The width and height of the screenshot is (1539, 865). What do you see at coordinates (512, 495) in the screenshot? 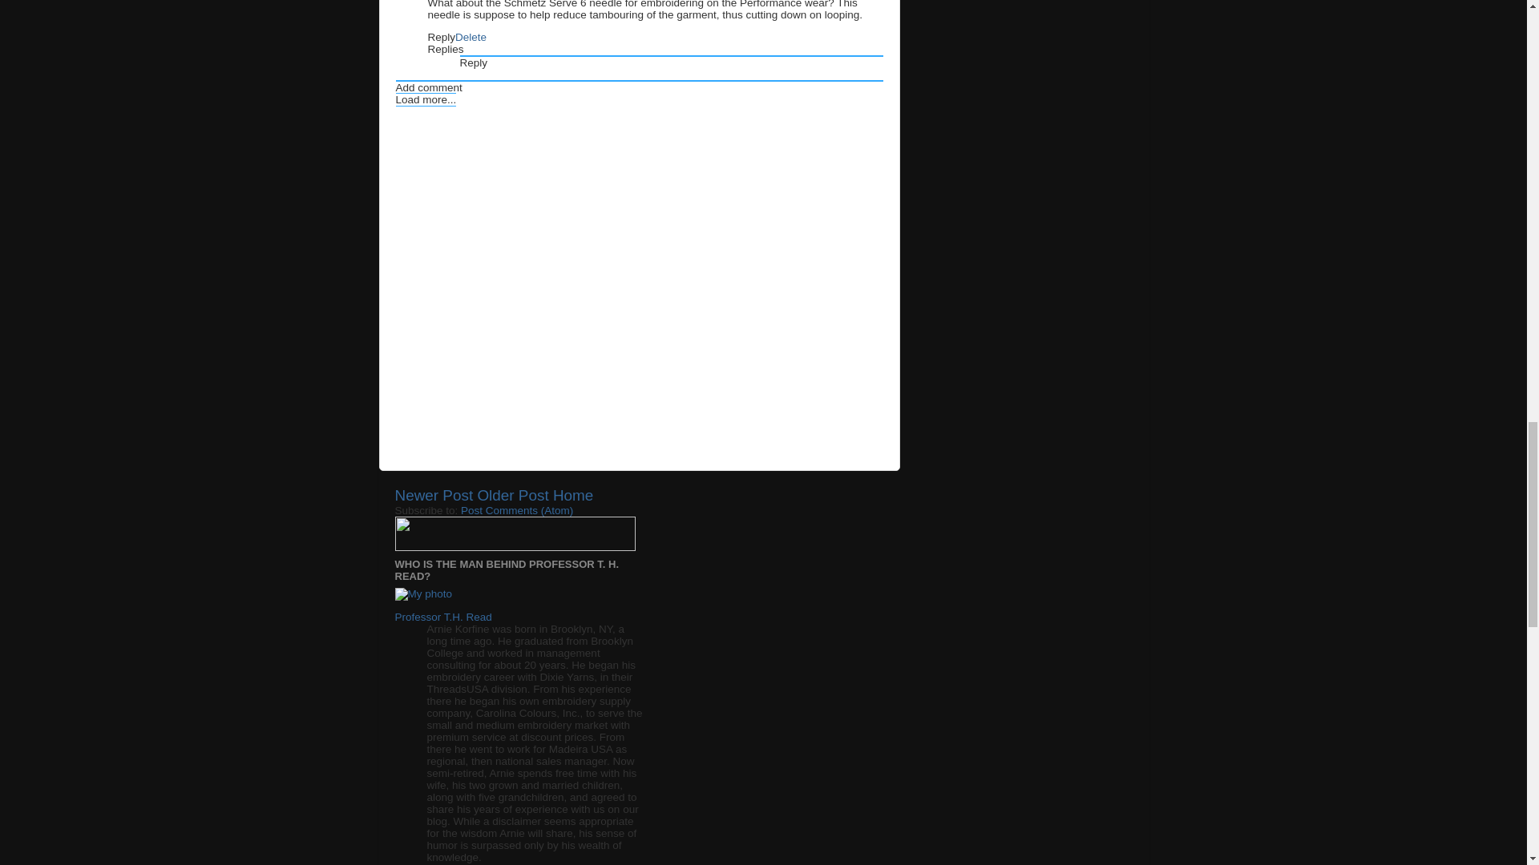
I see `Older Post` at bounding box center [512, 495].